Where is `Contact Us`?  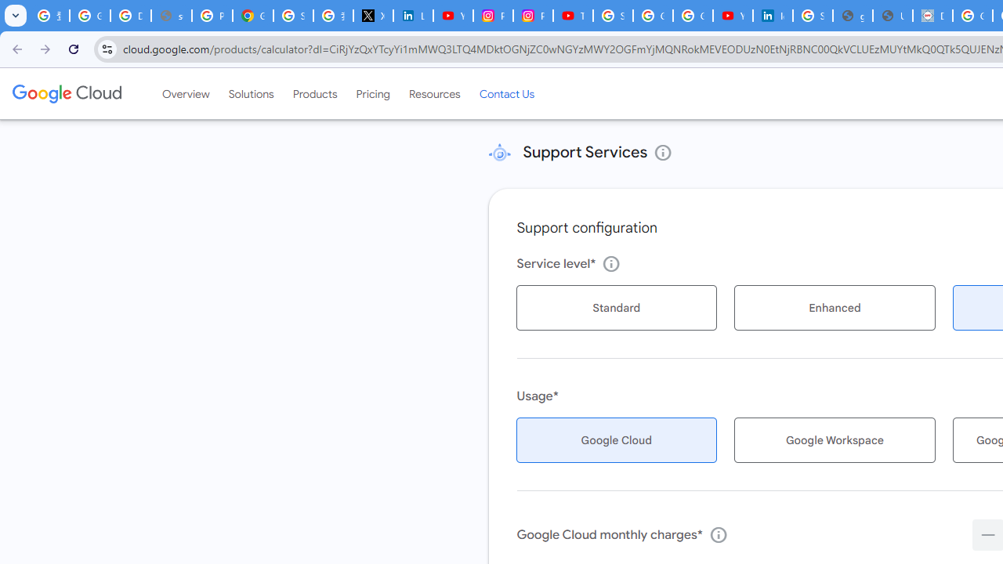
Contact Us is located at coordinates (506, 93).